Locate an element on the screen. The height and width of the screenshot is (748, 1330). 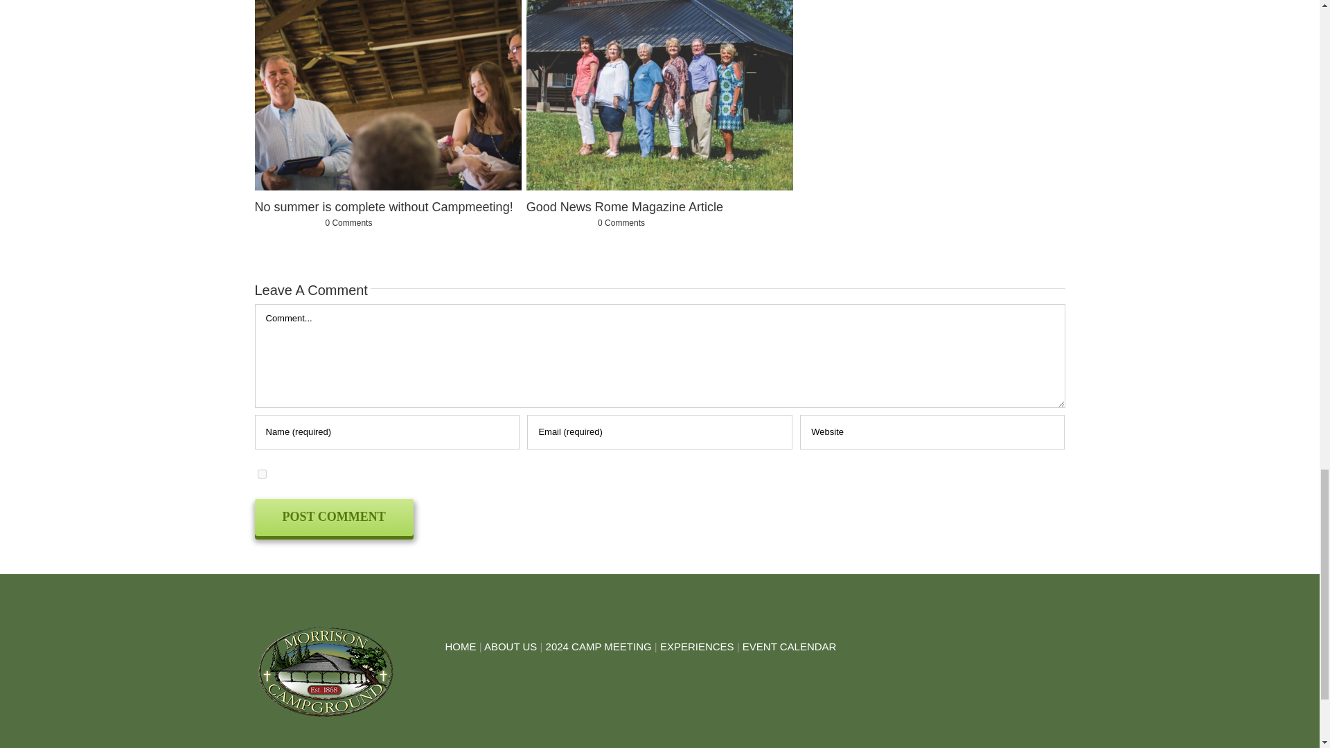
Post Comment is located at coordinates (334, 517).